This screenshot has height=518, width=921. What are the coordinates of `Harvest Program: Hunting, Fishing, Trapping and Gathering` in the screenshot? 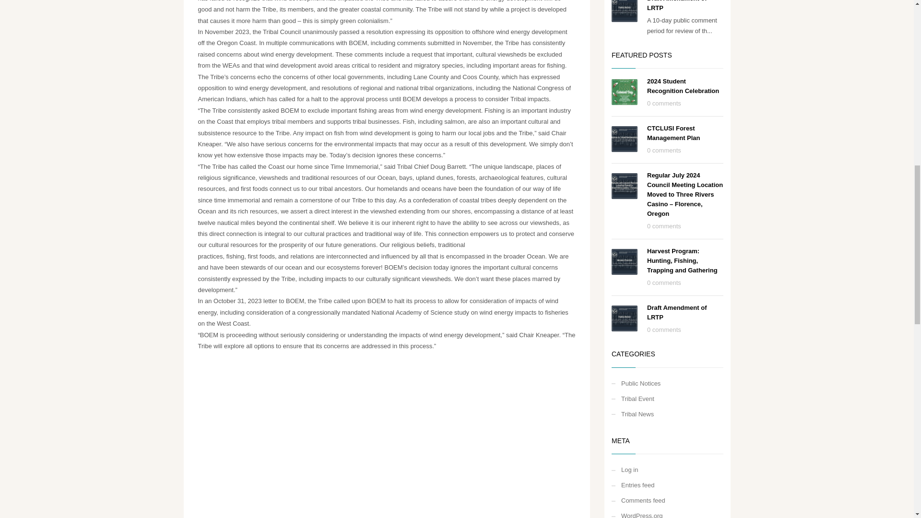 It's located at (682, 261).